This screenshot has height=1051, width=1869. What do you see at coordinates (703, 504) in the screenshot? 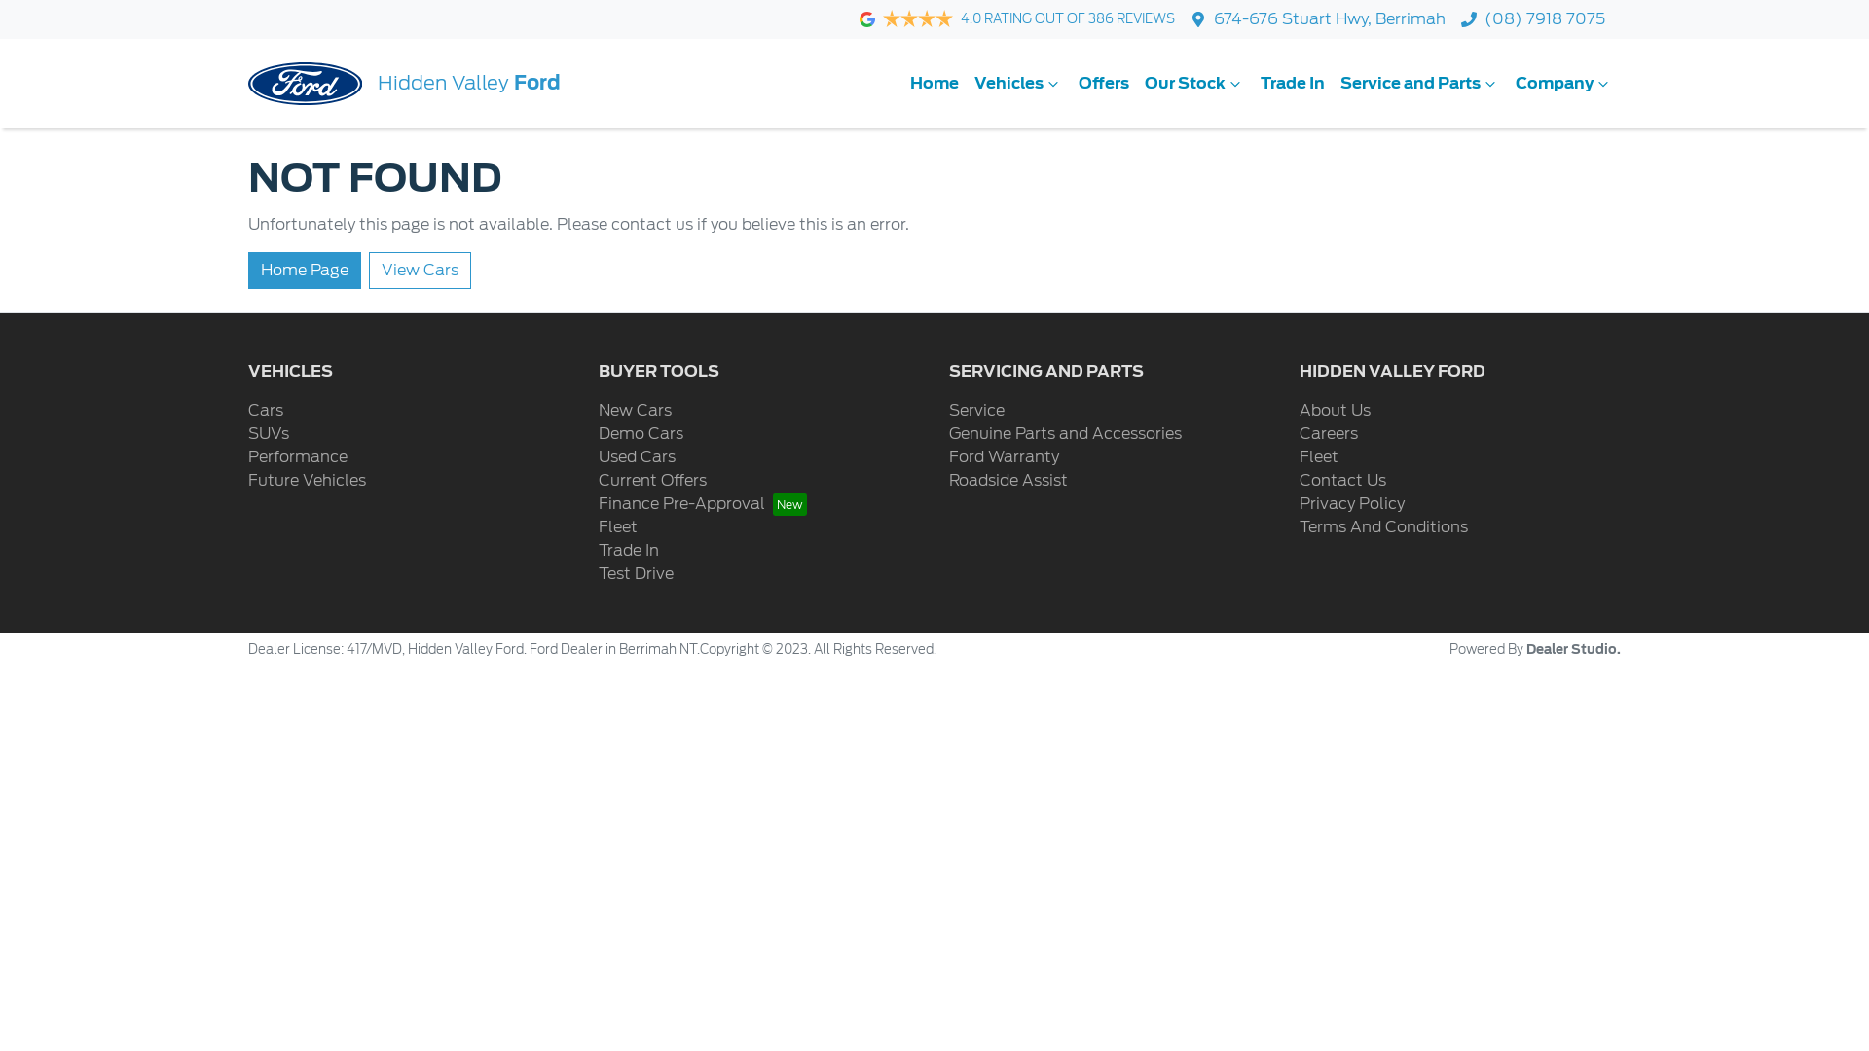
I see `Finance Pre-Approval` at bounding box center [703, 504].